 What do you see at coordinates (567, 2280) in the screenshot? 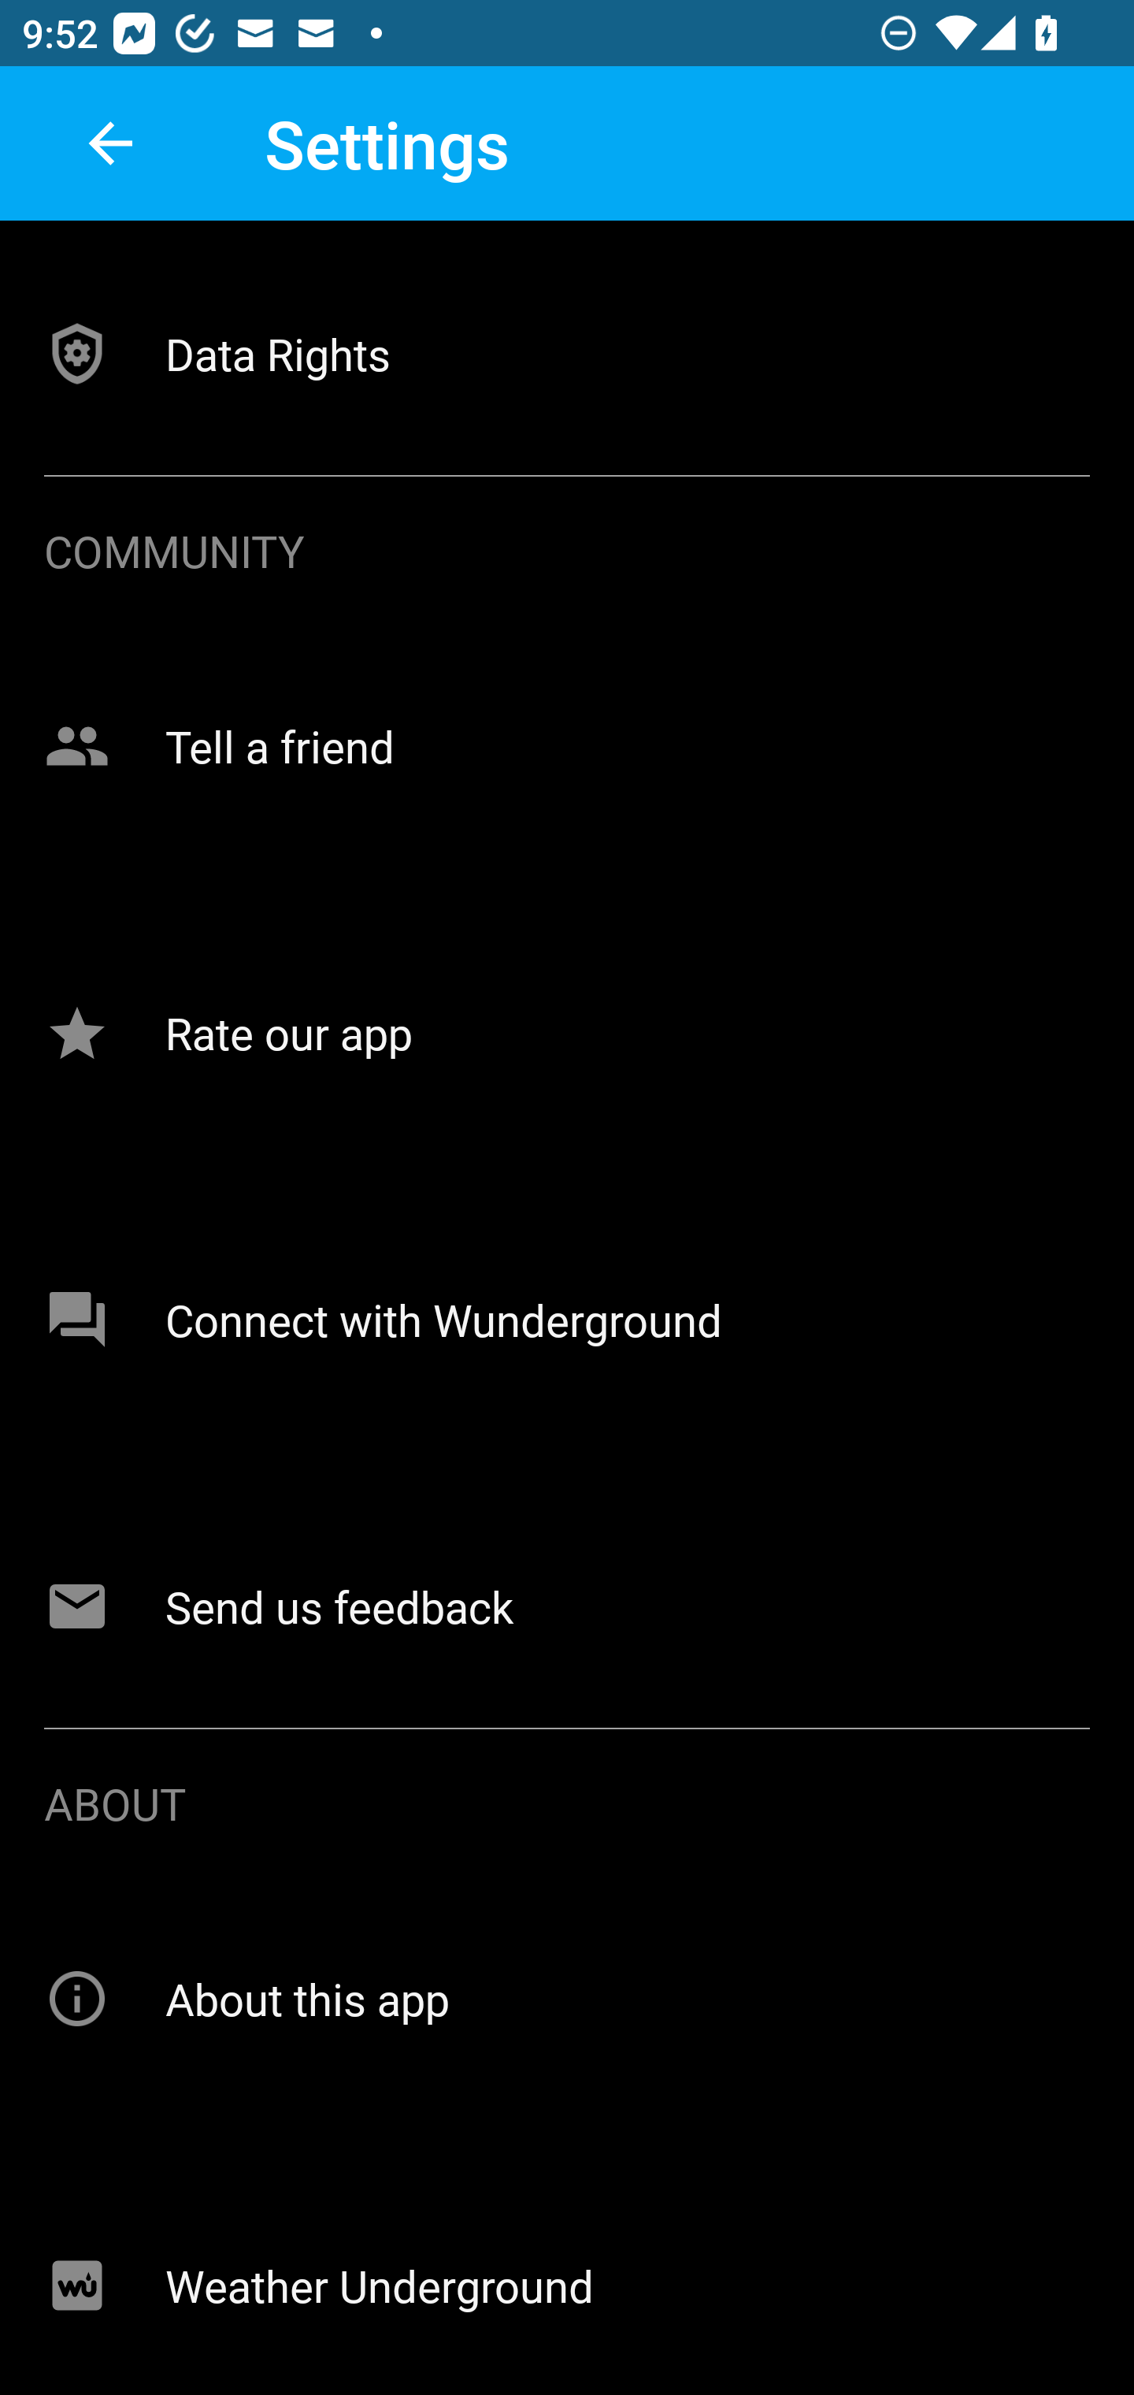
I see `Weather Underground` at bounding box center [567, 2280].